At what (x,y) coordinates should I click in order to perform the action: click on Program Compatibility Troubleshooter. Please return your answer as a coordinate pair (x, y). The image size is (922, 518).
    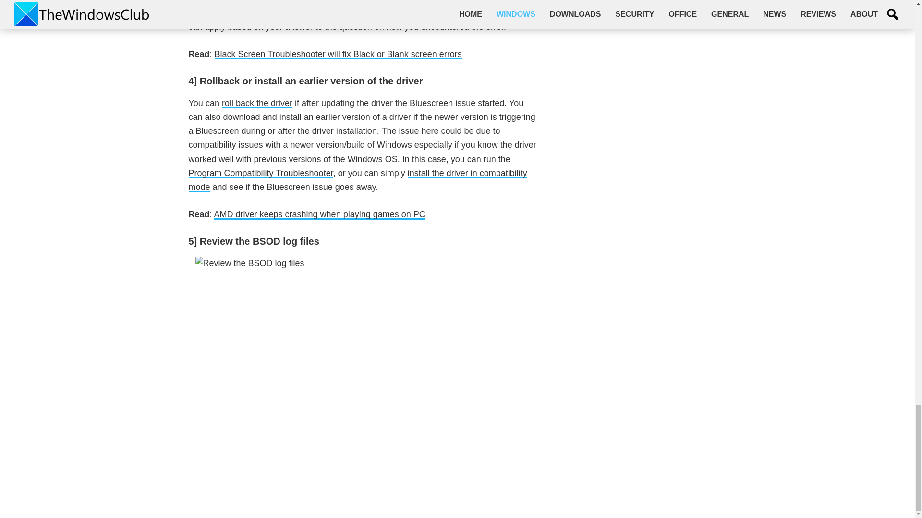
    Looking at the image, I should click on (260, 173).